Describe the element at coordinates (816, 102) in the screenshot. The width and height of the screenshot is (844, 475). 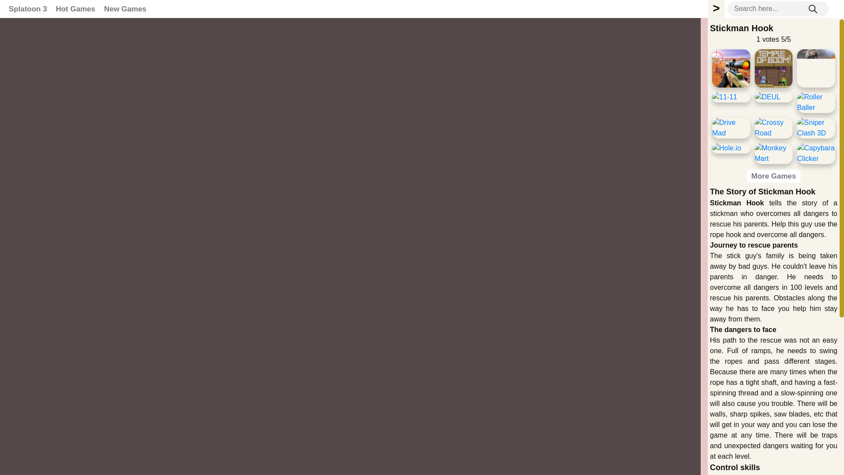
I see `Roller Baller` at that location.